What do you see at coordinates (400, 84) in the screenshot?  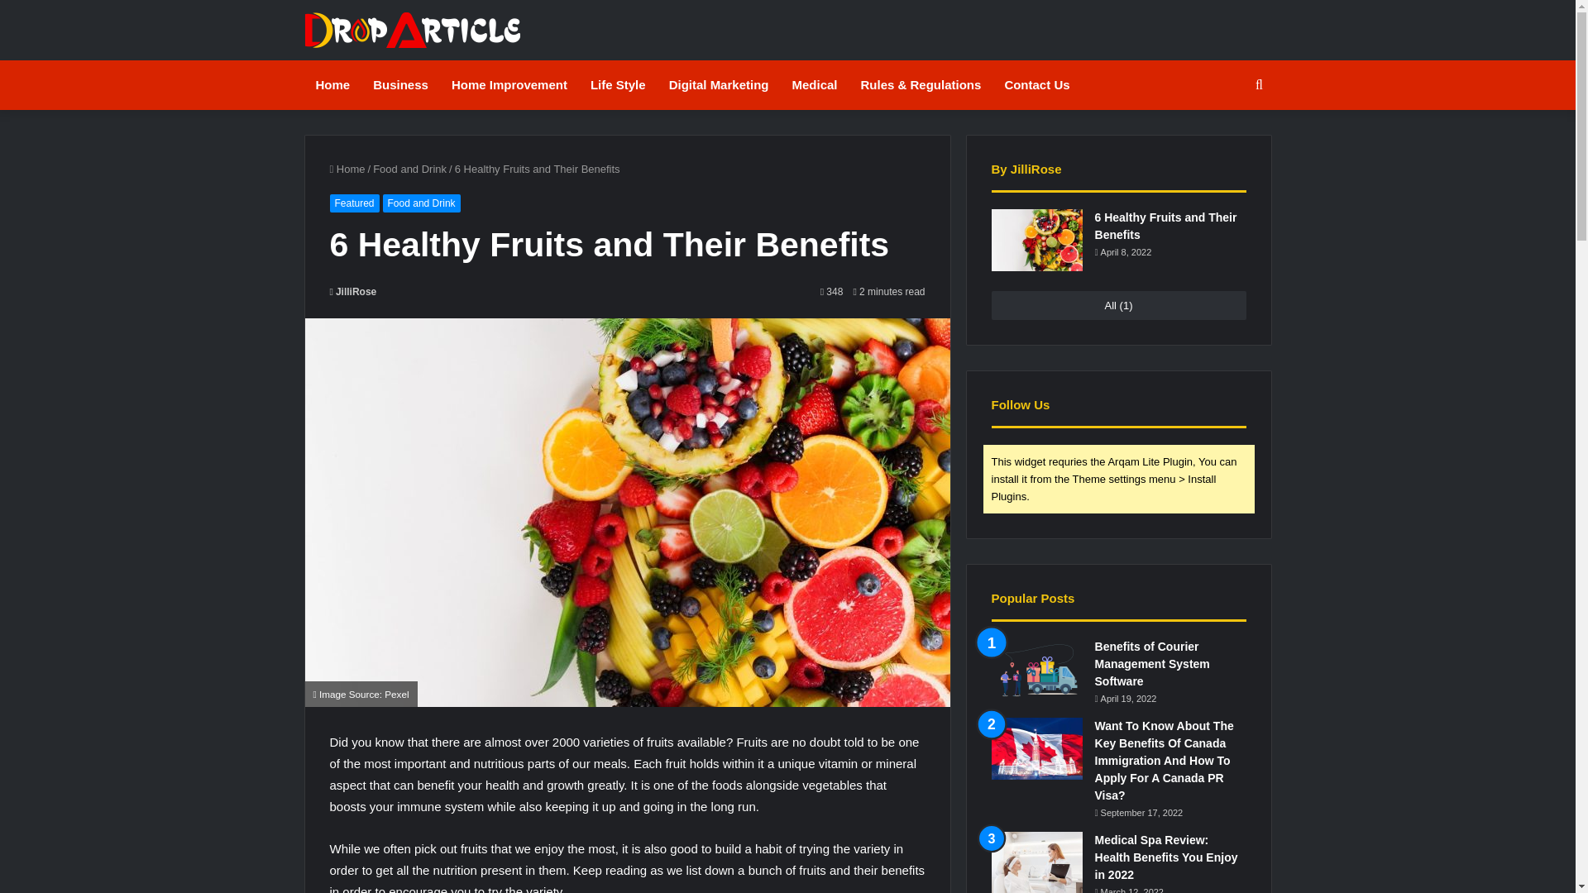 I see `Business` at bounding box center [400, 84].